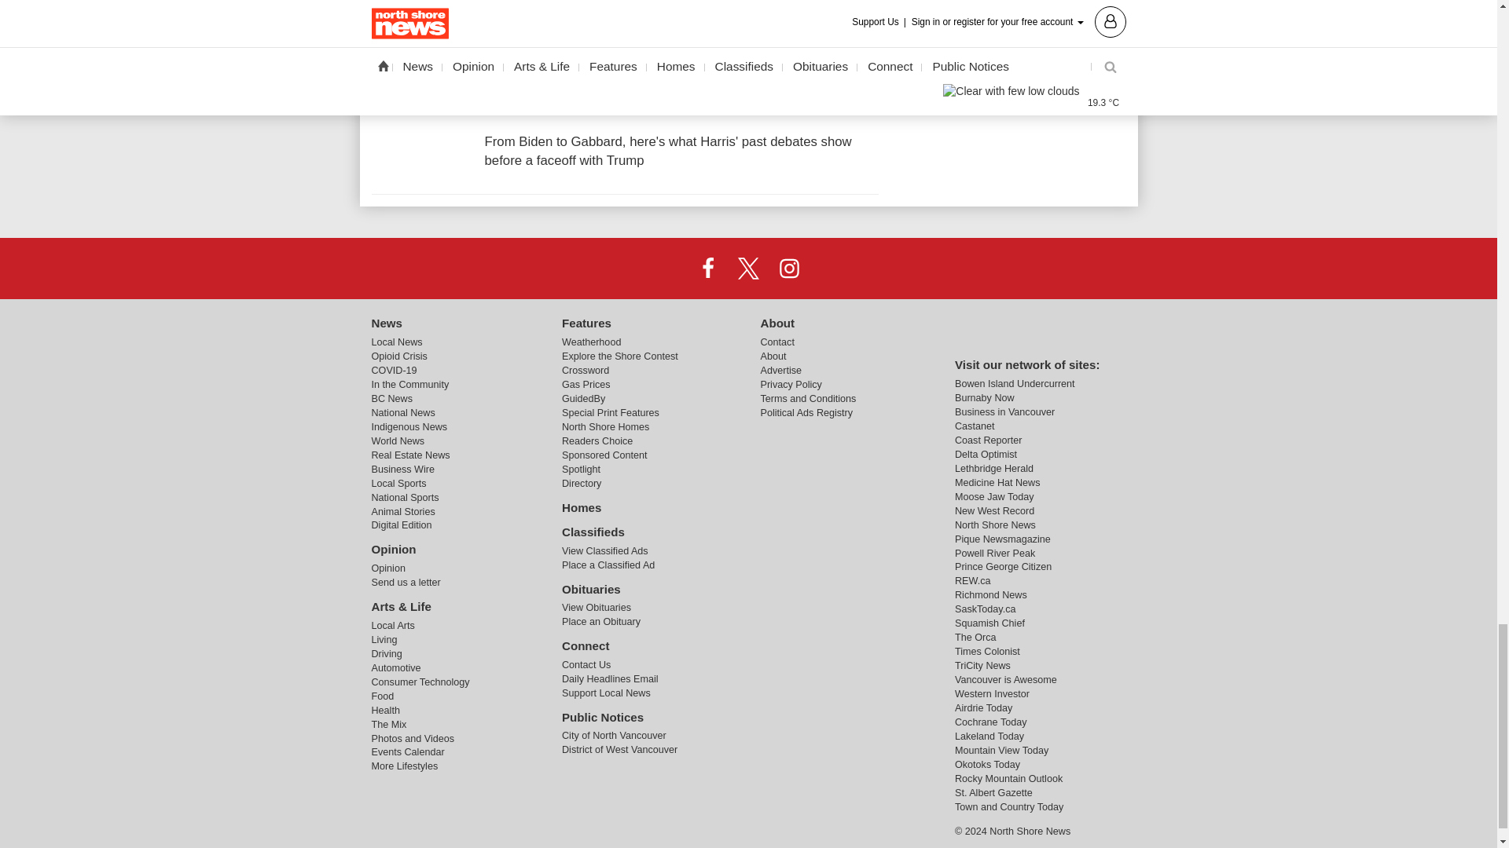 The width and height of the screenshot is (1509, 848). What do you see at coordinates (708, 267) in the screenshot?
I see `Facebook` at bounding box center [708, 267].